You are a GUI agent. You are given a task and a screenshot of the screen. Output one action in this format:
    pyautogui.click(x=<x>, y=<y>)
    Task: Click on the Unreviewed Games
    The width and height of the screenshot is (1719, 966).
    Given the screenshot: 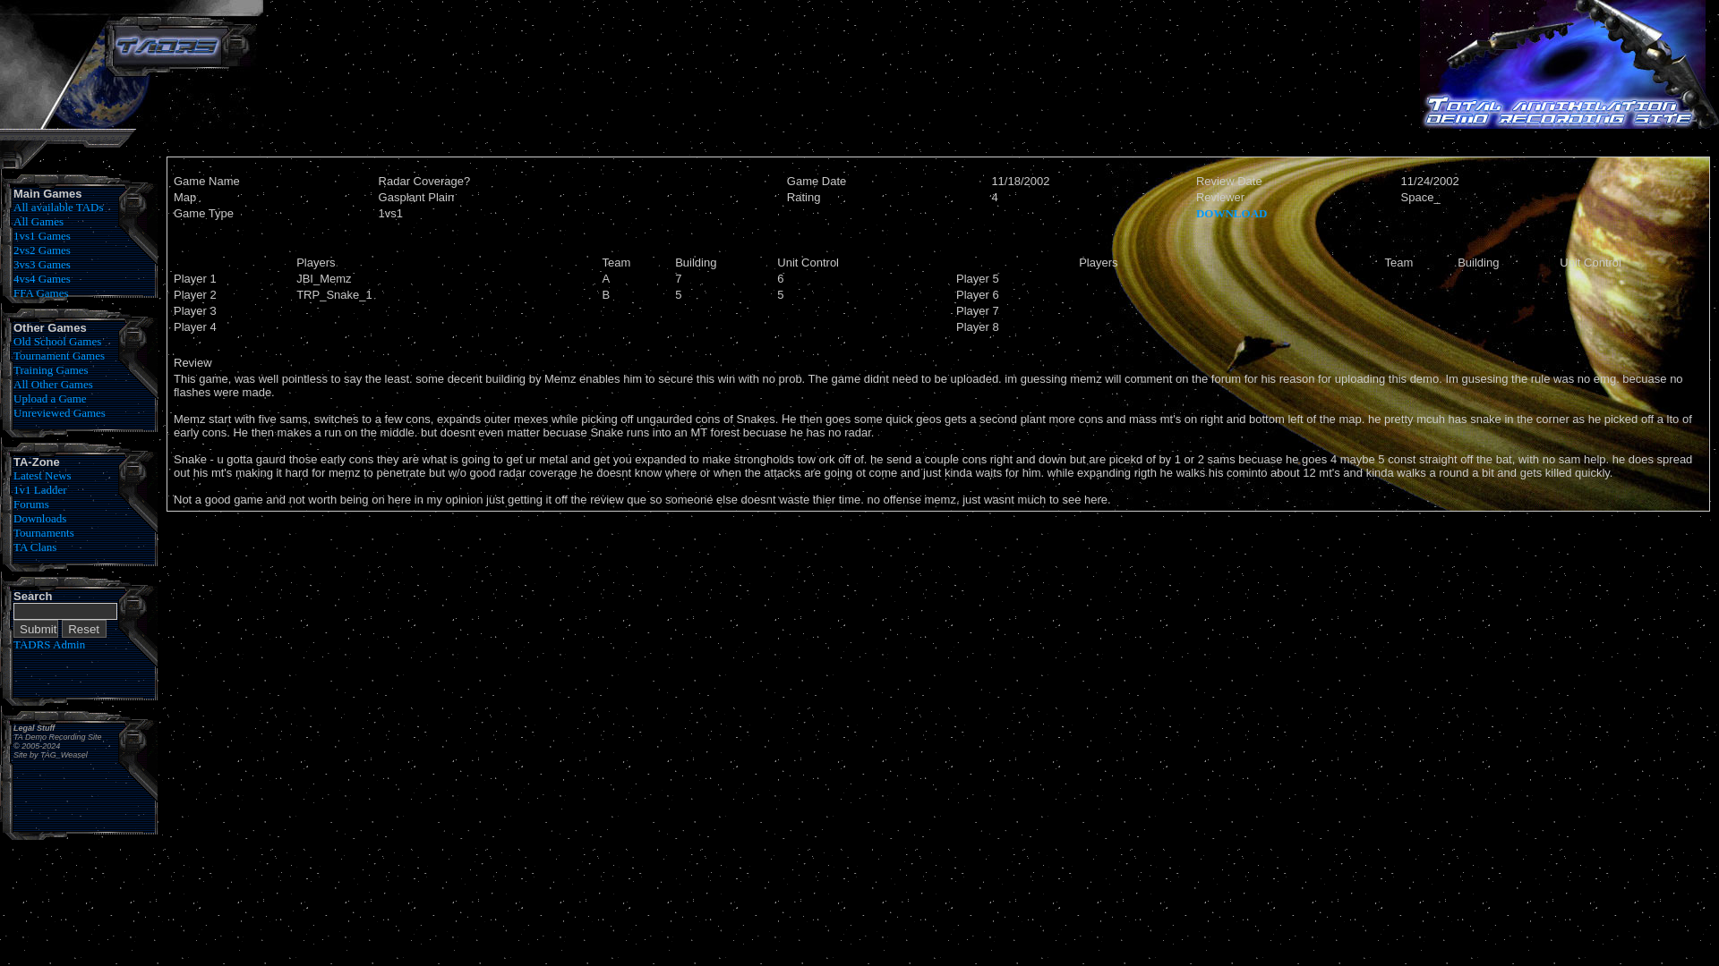 What is the action you would take?
    pyautogui.click(x=59, y=411)
    